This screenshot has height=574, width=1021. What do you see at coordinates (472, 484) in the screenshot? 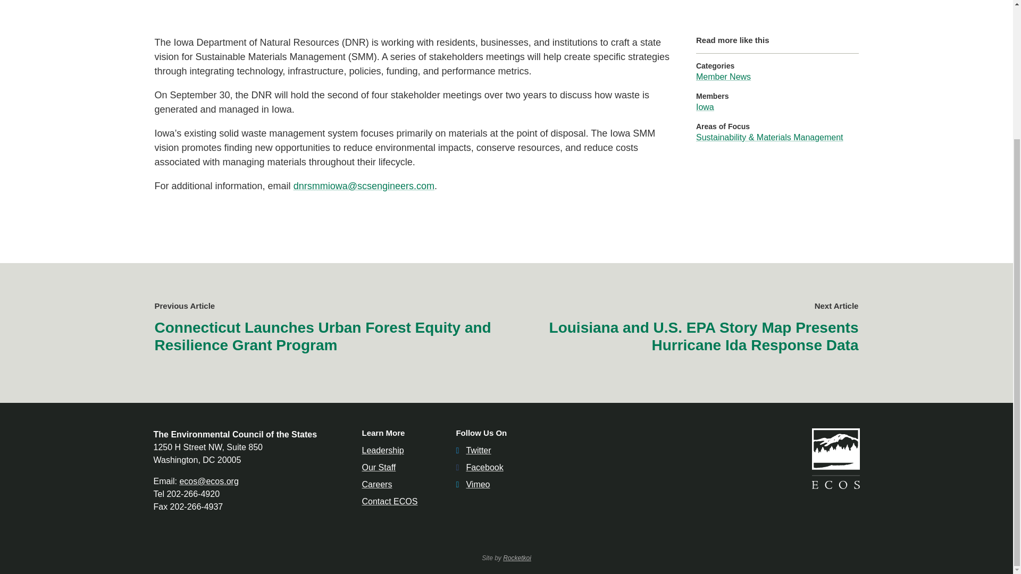
I see `Vimeo` at bounding box center [472, 484].